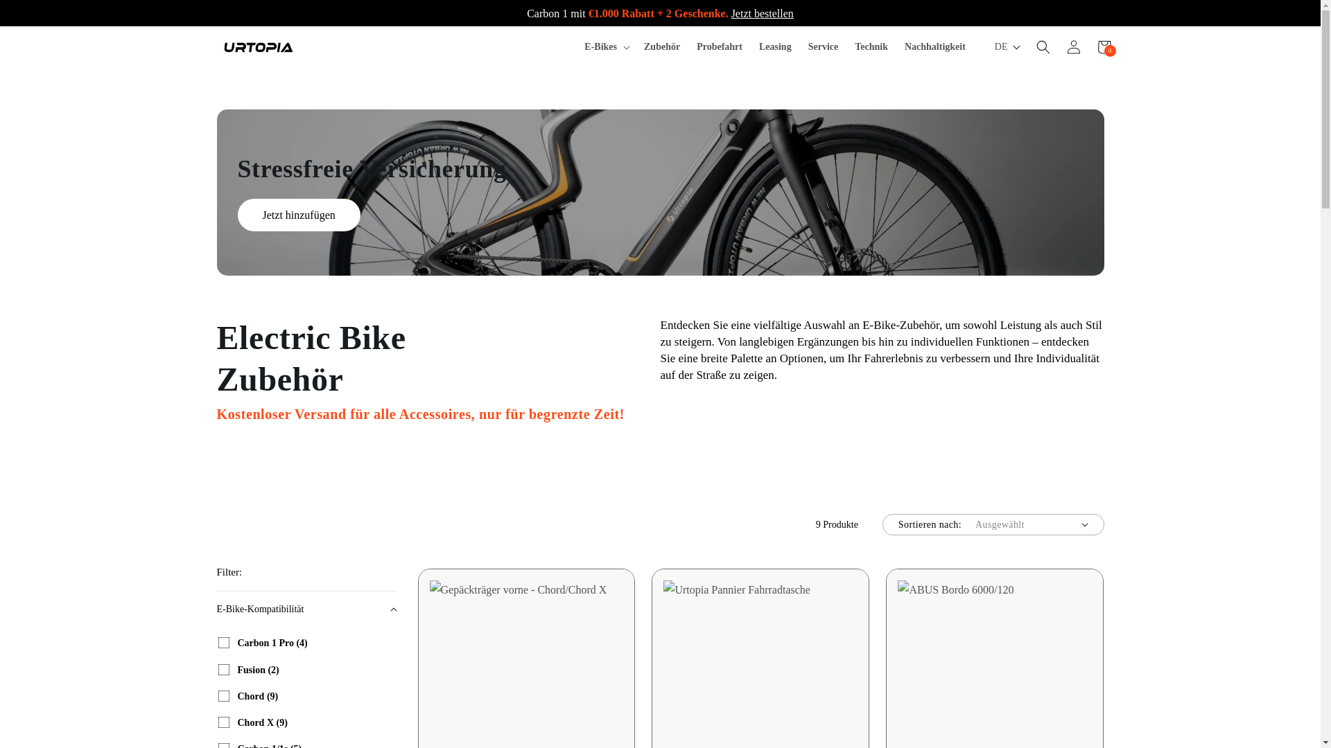 Image resolution: width=1331 pixels, height=748 pixels. Describe the element at coordinates (762, 12) in the screenshot. I see `Jetzt bestellen` at that location.